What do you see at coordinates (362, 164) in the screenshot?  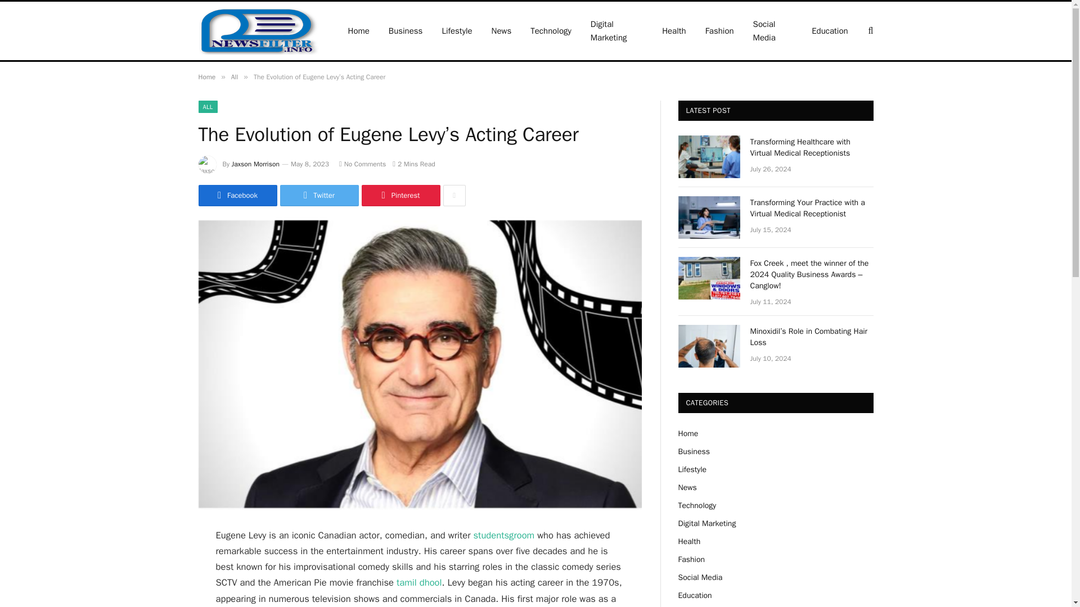 I see `No Comments` at bounding box center [362, 164].